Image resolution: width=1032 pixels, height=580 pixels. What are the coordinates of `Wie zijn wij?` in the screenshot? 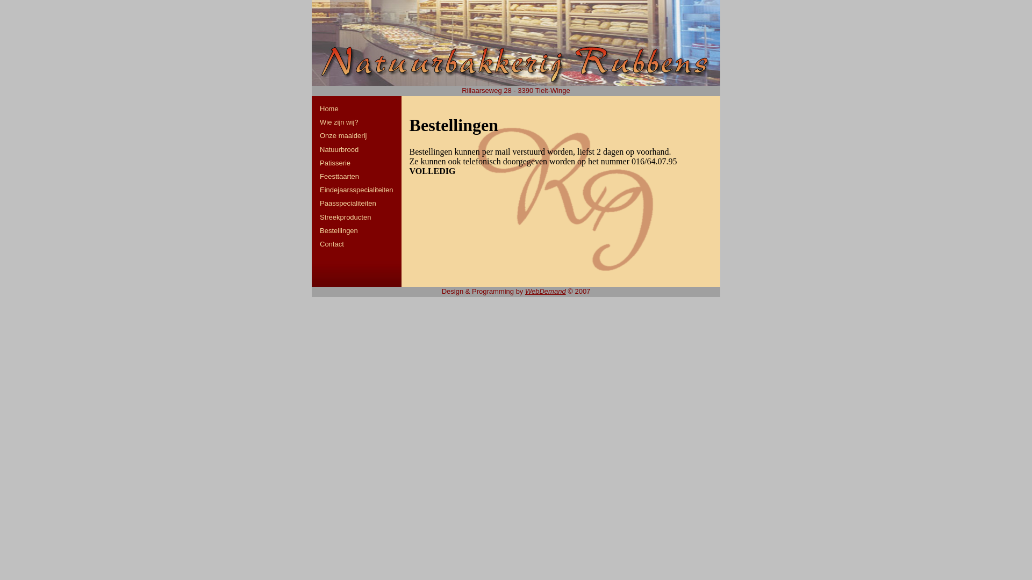 It's located at (339, 122).